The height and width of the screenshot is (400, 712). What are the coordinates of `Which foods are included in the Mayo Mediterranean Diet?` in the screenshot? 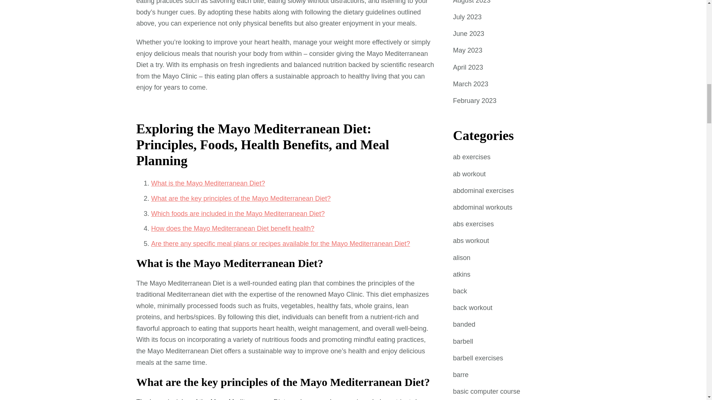 It's located at (238, 214).